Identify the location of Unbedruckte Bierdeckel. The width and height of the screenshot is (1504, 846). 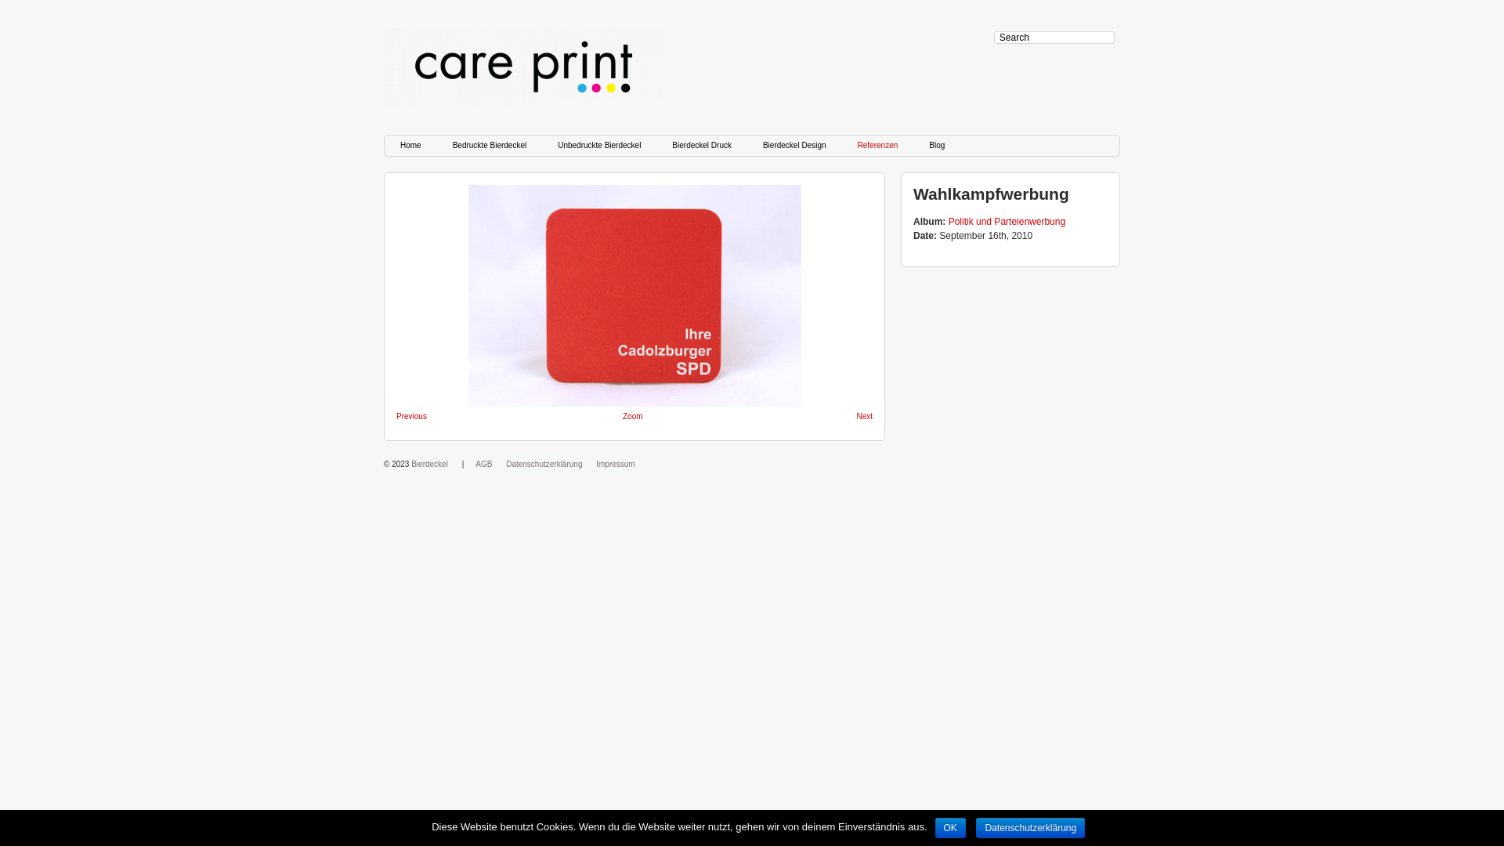
(599, 146).